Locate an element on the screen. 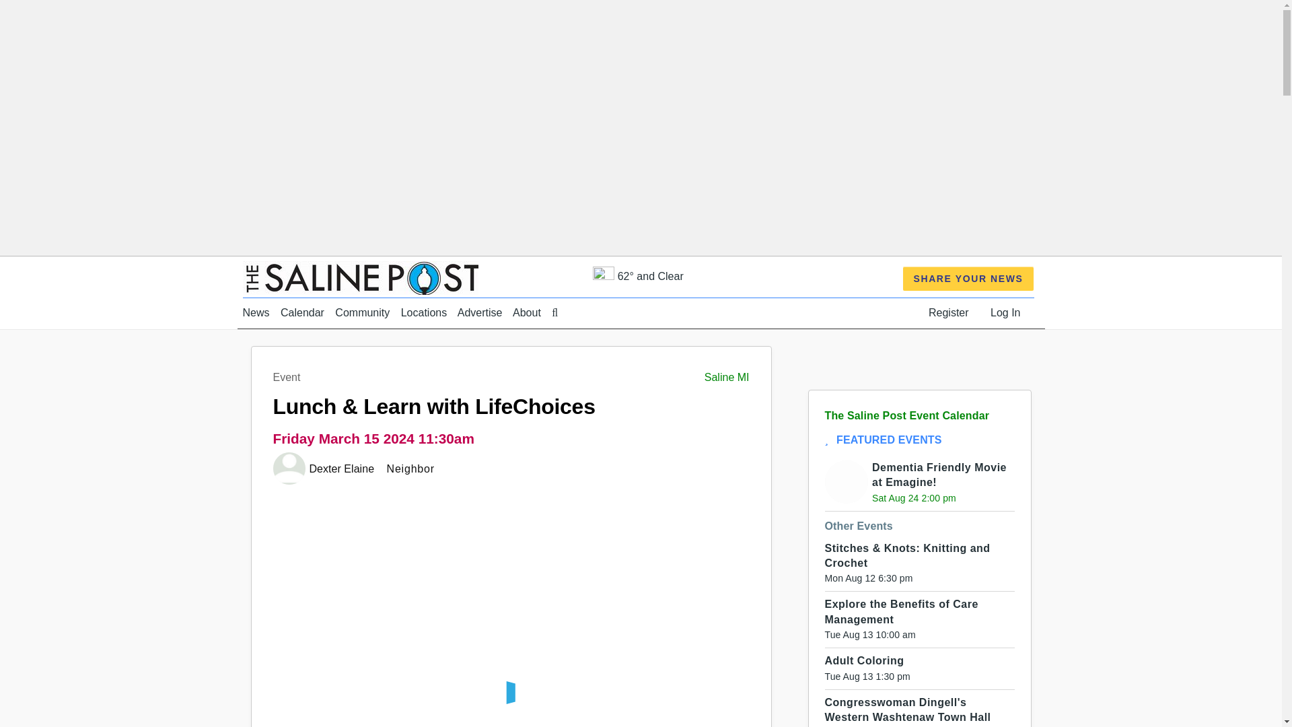  Community is located at coordinates (362, 312).